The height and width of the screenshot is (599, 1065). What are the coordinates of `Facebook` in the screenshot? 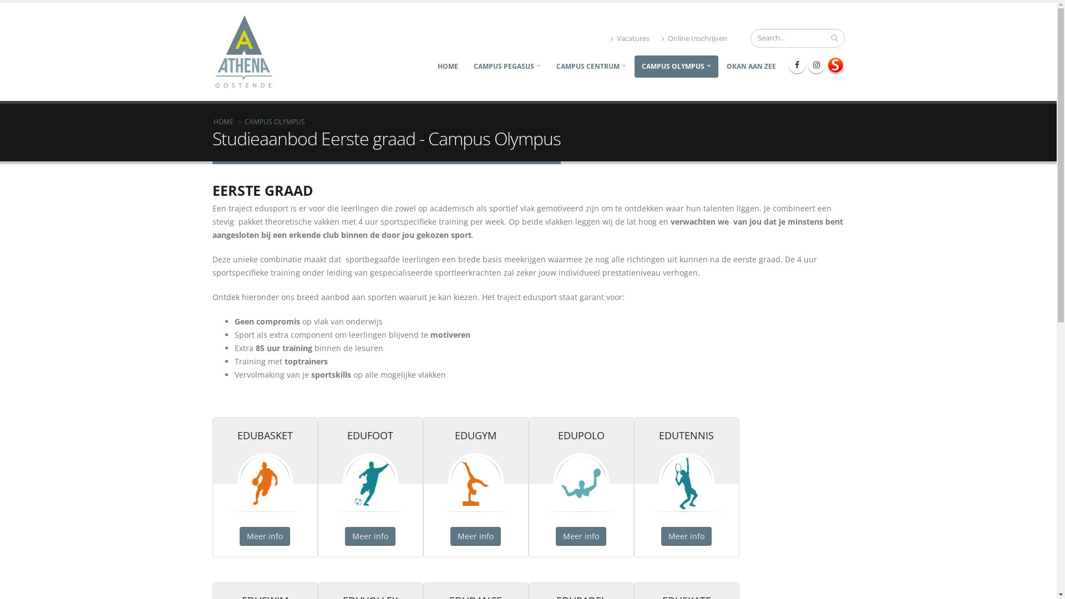 It's located at (797, 65).